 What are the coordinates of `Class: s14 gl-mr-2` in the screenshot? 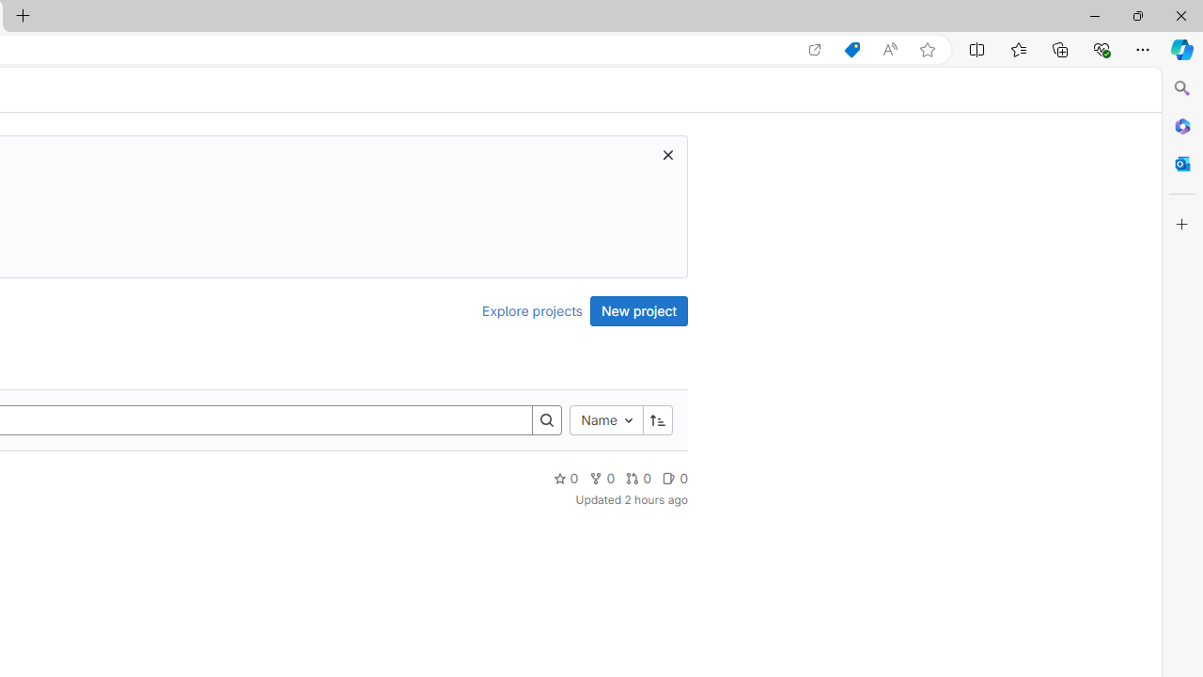 It's located at (669, 478).